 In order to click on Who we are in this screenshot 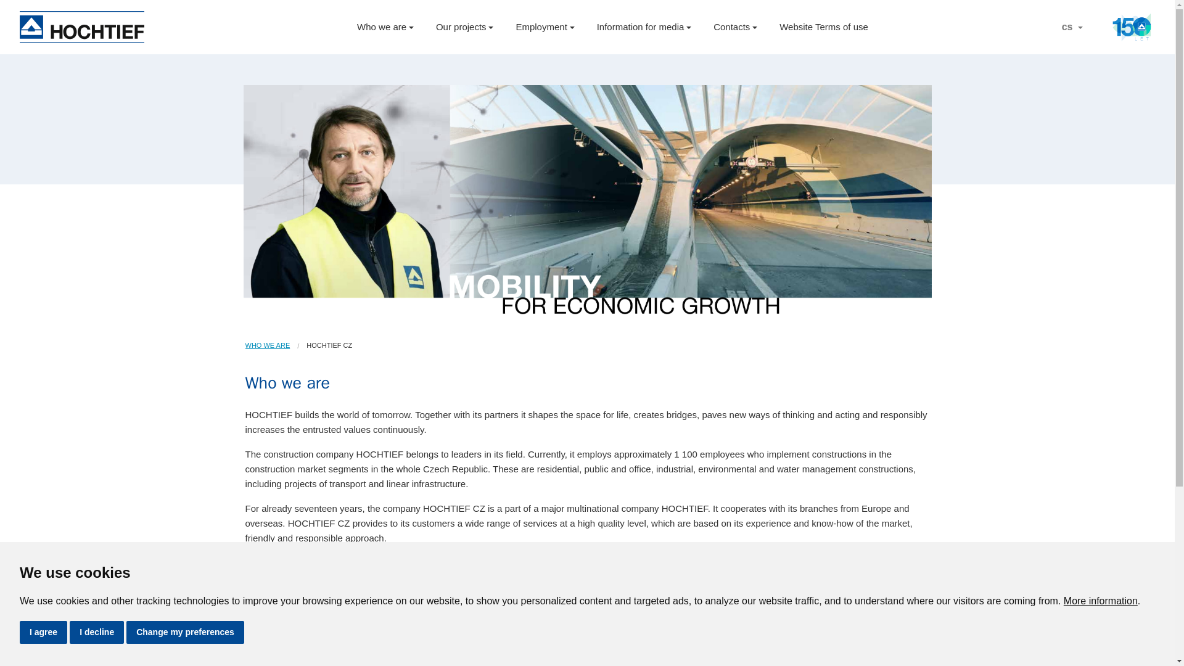, I will do `click(385, 27)`.